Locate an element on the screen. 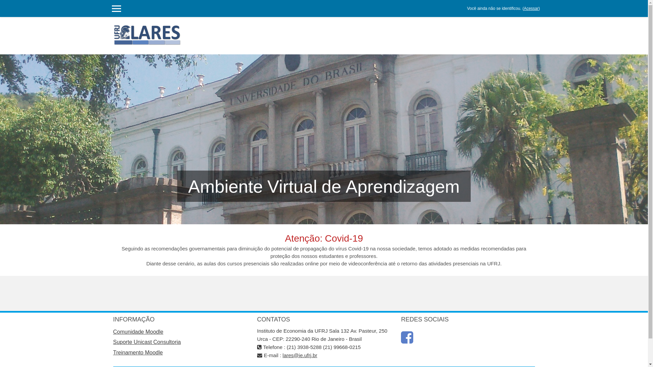 This screenshot has width=653, height=367. Suporte Unicast Consultoria is located at coordinates (147, 342).